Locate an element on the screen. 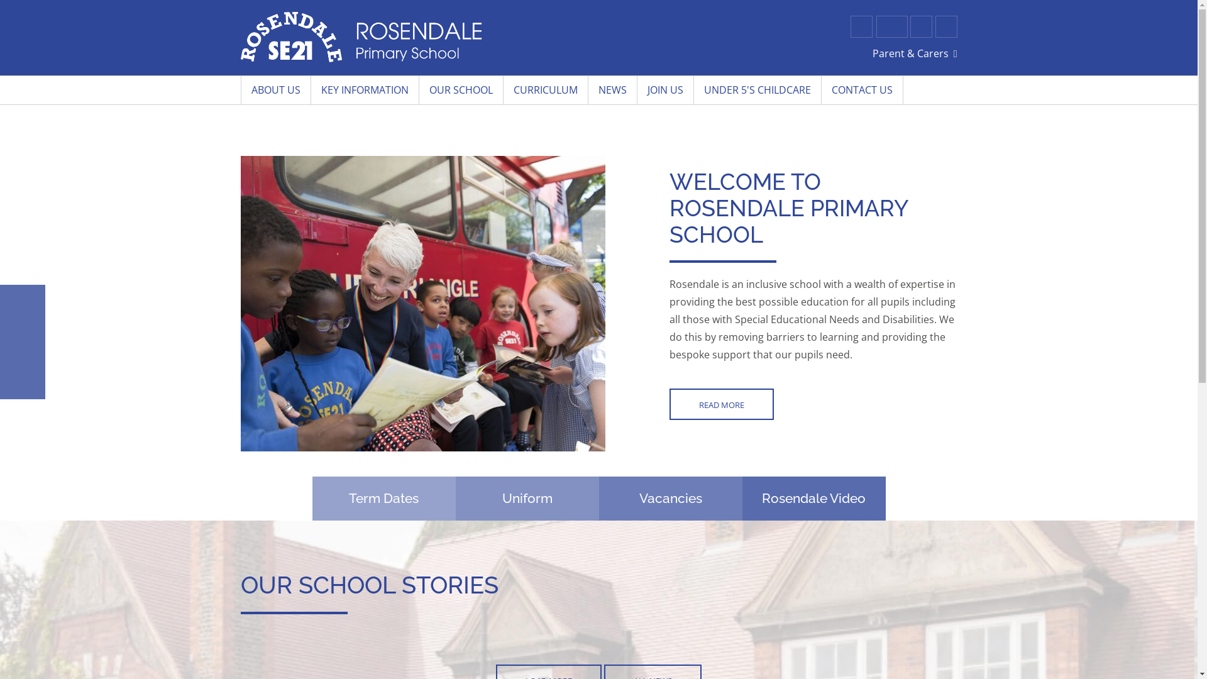  JOIN US is located at coordinates (665, 91).